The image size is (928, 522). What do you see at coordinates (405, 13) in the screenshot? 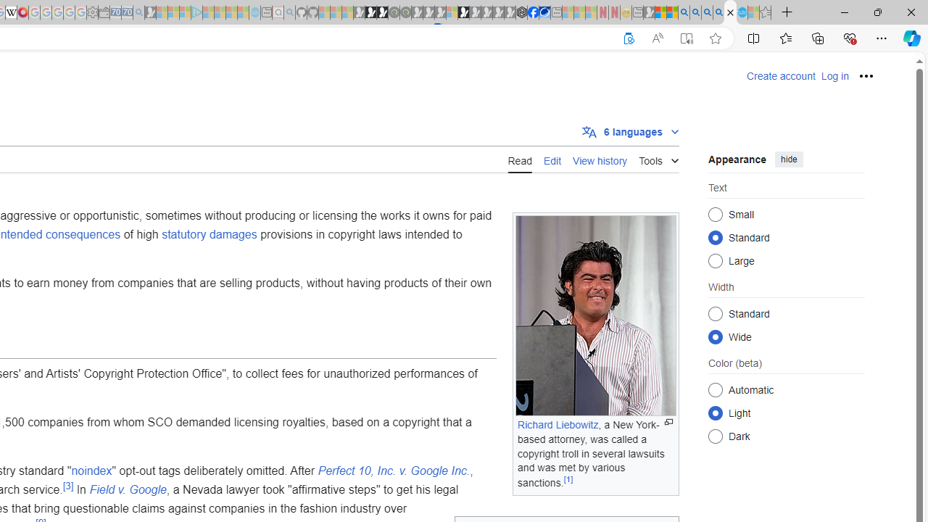
I see `Future Focus Report 2024 - Sleeping` at bounding box center [405, 13].